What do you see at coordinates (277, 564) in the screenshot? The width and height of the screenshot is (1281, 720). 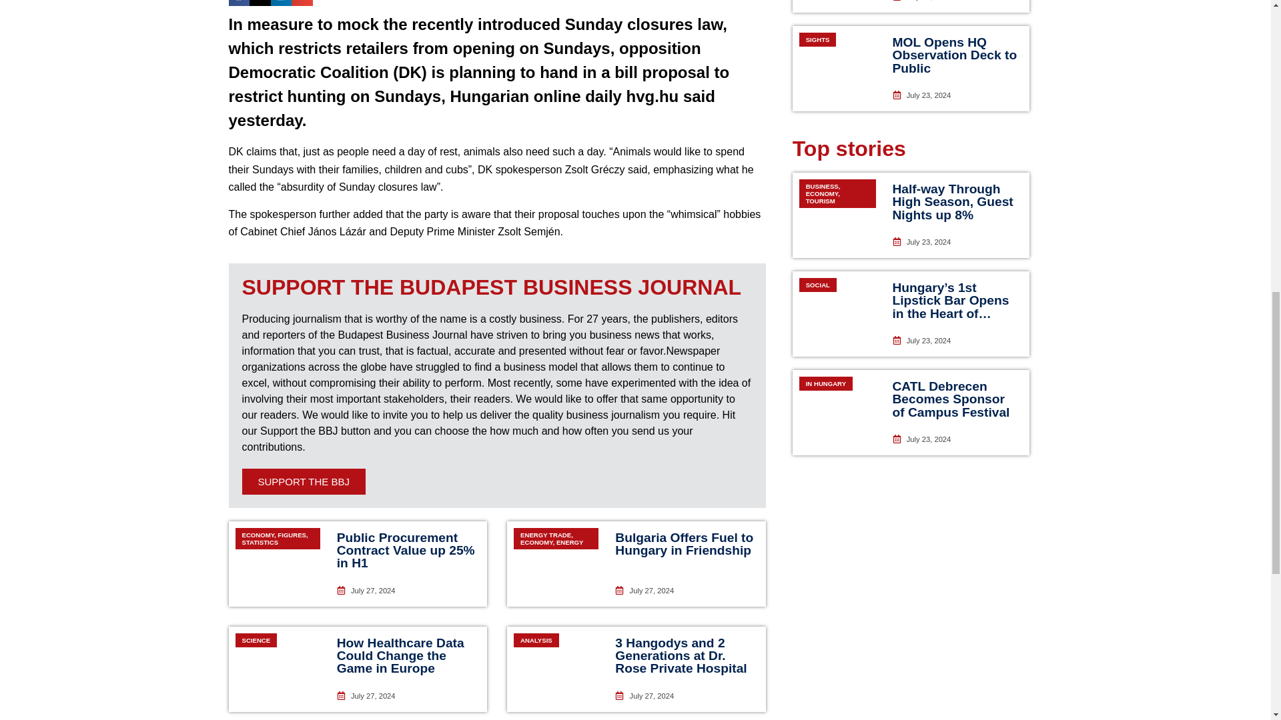 I see `ECONOMY, FIGURES, STATISTICS` at bounding box center [277, 564].